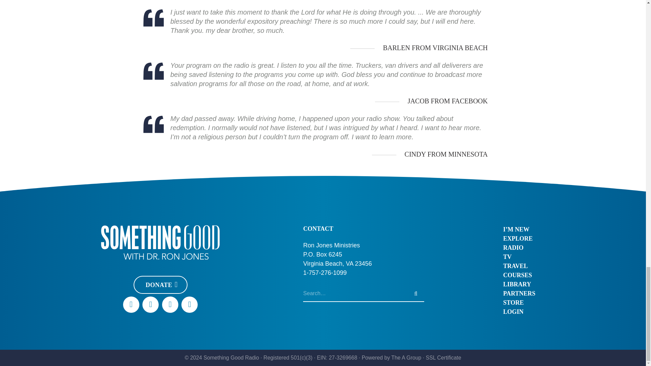 This screenshot has height=366, width=651. What do you see at coordinates (519, 257) in the screenshot?
I see `TV` at bounding box center [519, 257].